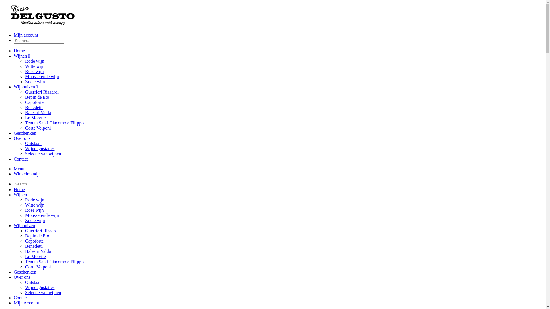  Describe the element at coordinates (40, 287) in the screenshot. I see `Wijndegustaties` at that location.